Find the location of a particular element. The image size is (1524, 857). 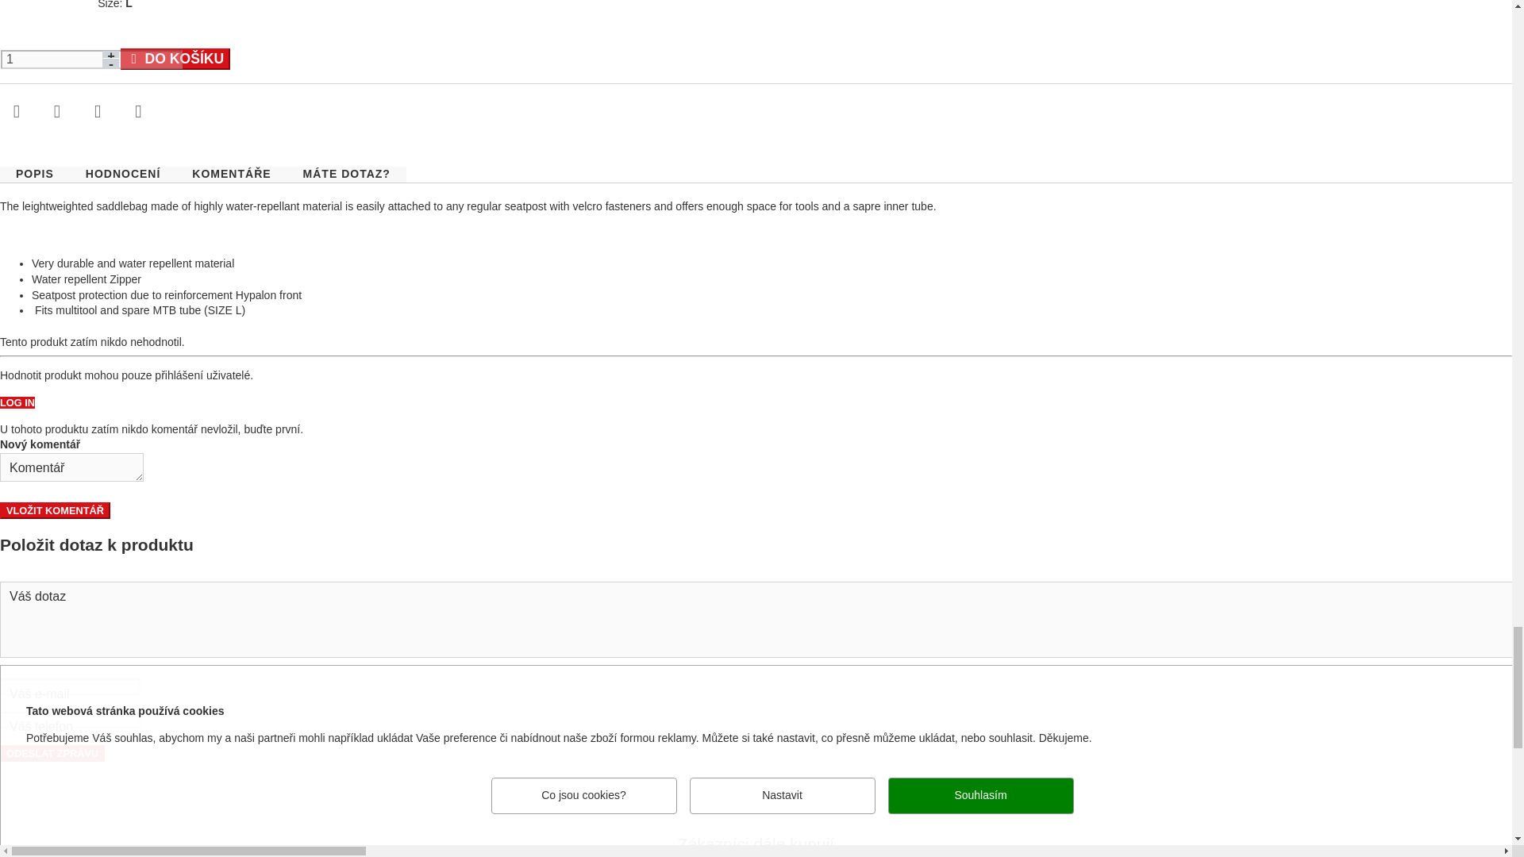

1 is located at coordinates (92, 59).